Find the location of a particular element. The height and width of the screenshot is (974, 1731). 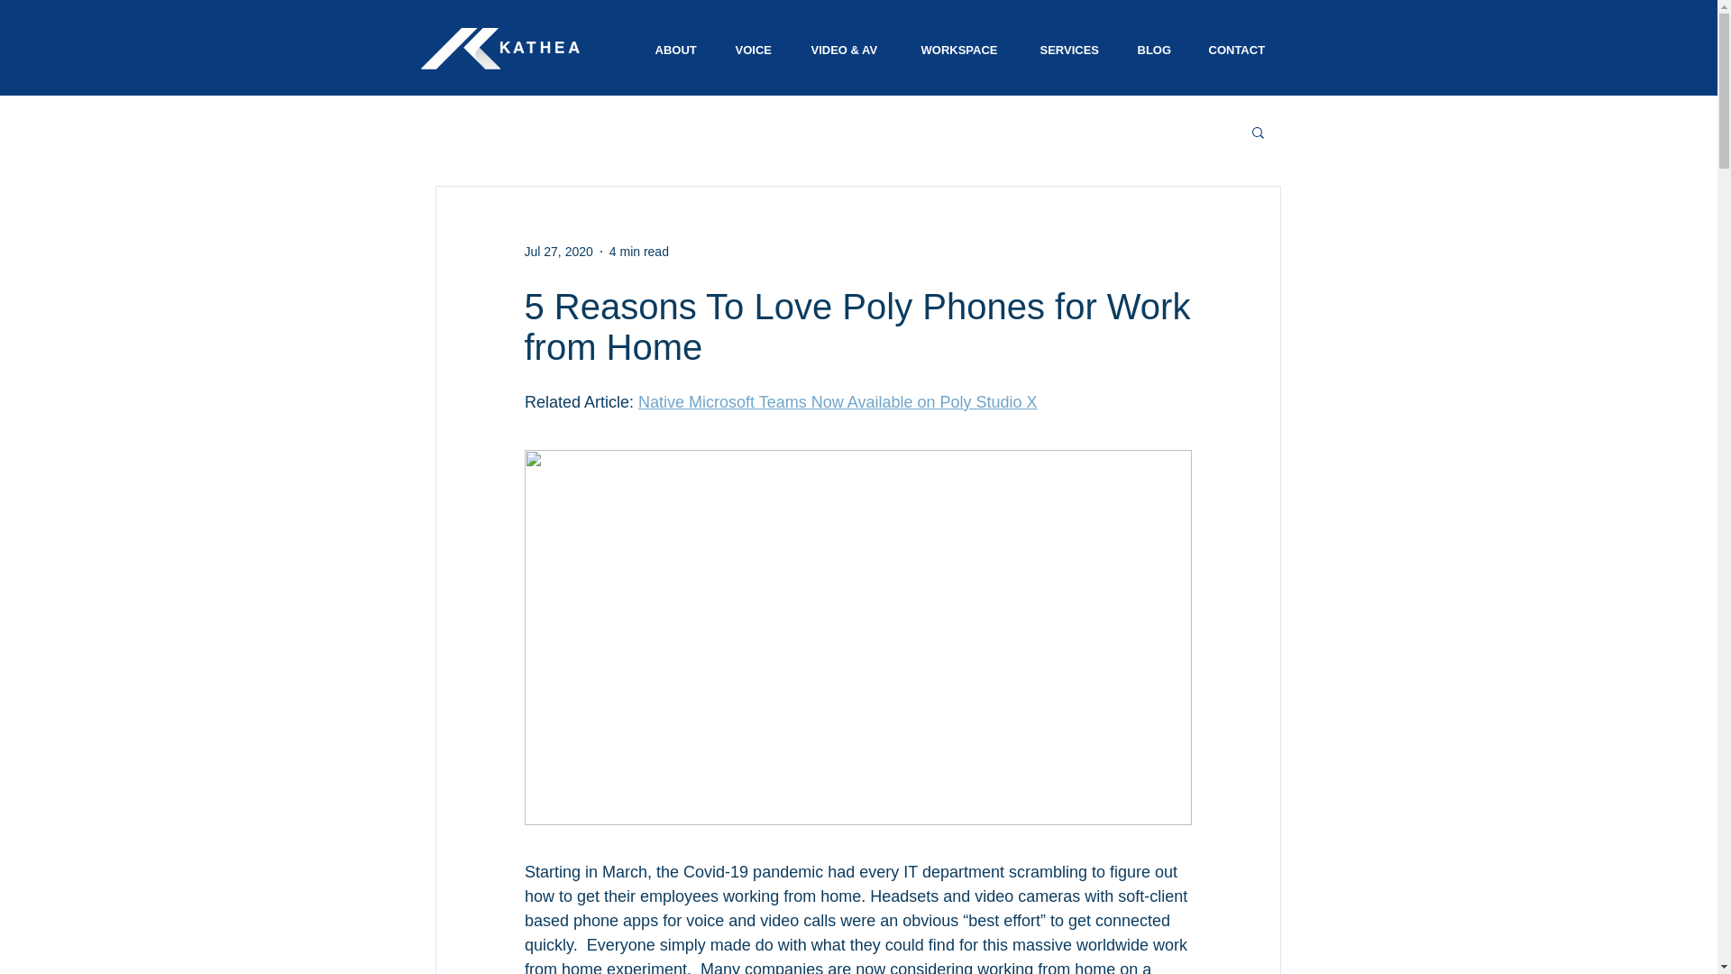

Jul 27, 2020 is located at coordinates (559, 251).